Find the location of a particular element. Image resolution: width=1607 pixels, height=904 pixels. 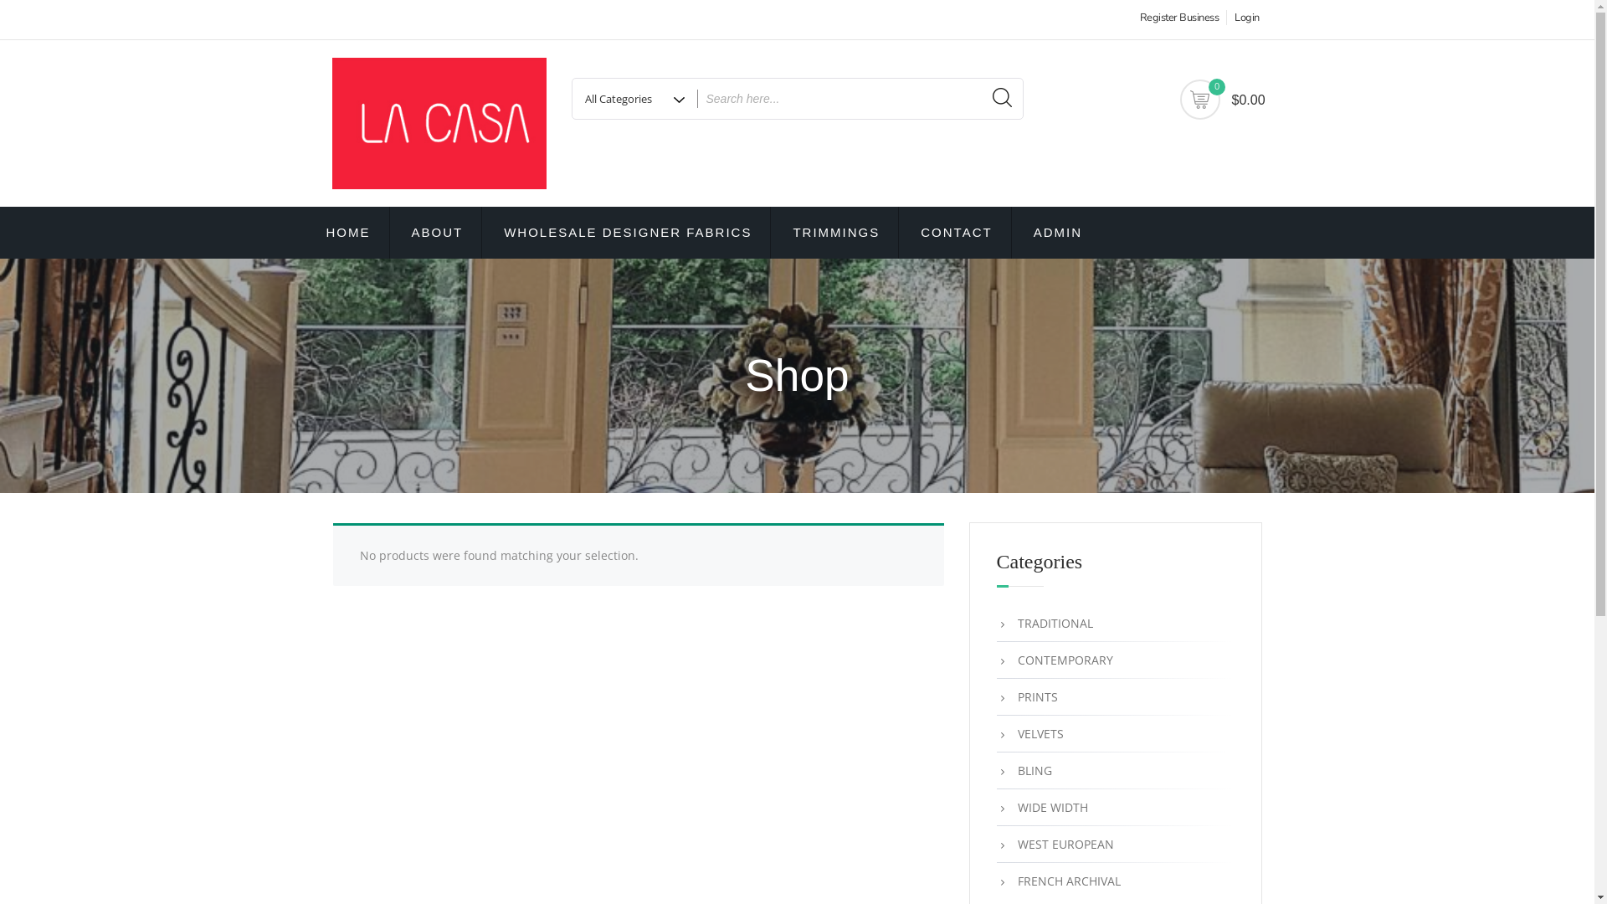

FRENCH ARCHIVAL is located at coordinates (1127, 881).